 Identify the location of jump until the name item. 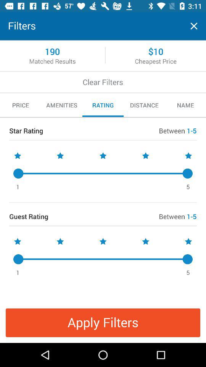
(185, 105).